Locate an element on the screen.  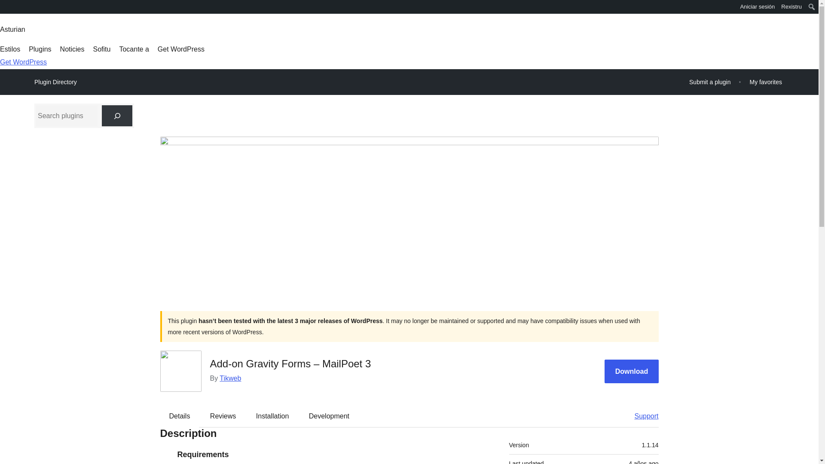
Rexistru is located at coordinates (791, 7).